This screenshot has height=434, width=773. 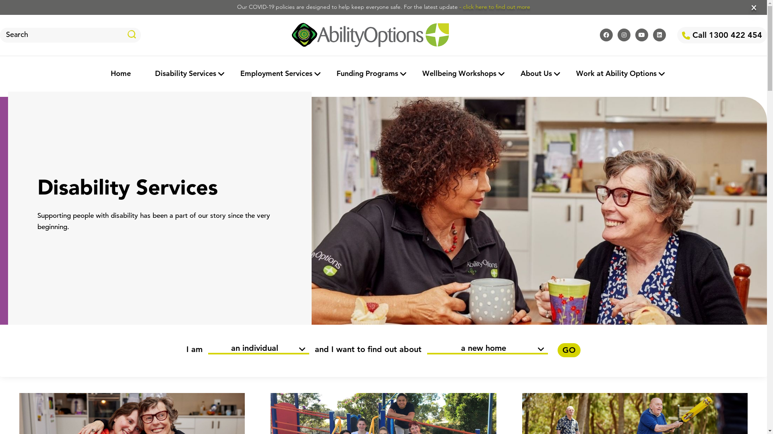 I want to click on Home, so click(x=120, y=74).